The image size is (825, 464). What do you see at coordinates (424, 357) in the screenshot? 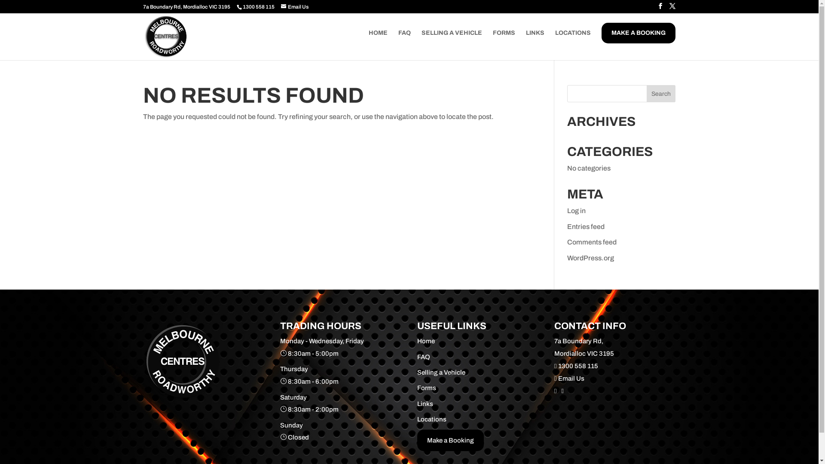
I see `FAQ` at bounding box center [424, 357].